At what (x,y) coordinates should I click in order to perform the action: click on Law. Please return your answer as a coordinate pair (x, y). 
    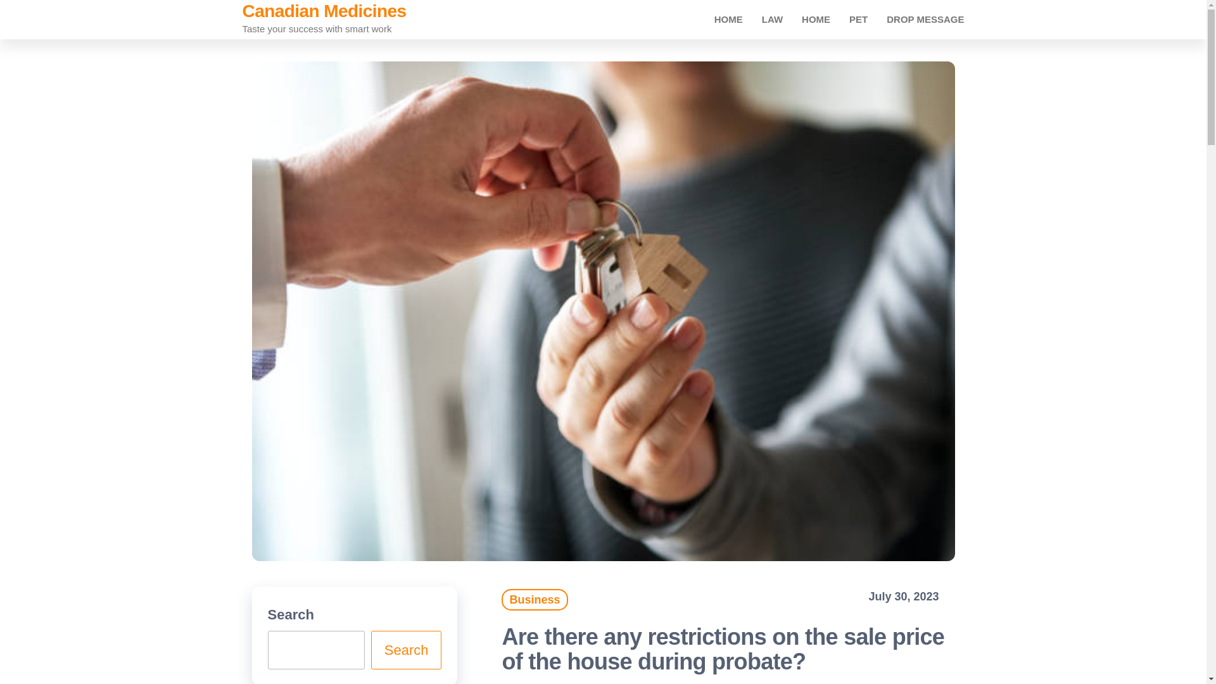
    Looking at the image, I should click on (773, 19).